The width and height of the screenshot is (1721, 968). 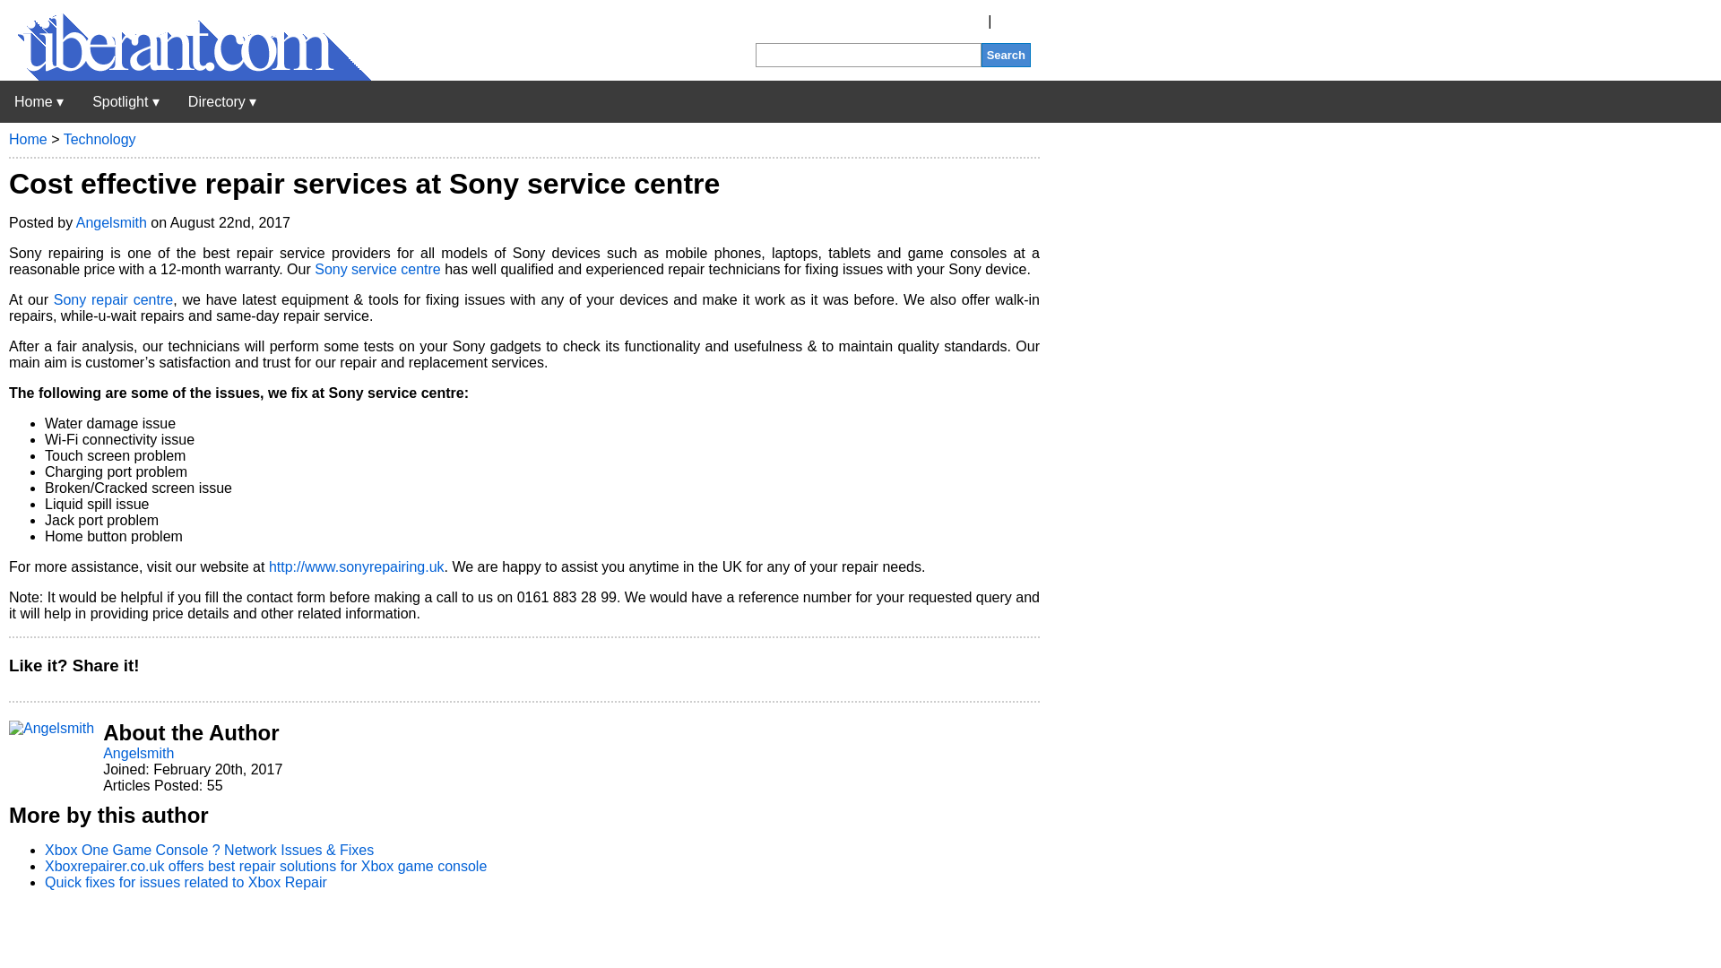 I want to click on Search, so click(x=1006, y=54).